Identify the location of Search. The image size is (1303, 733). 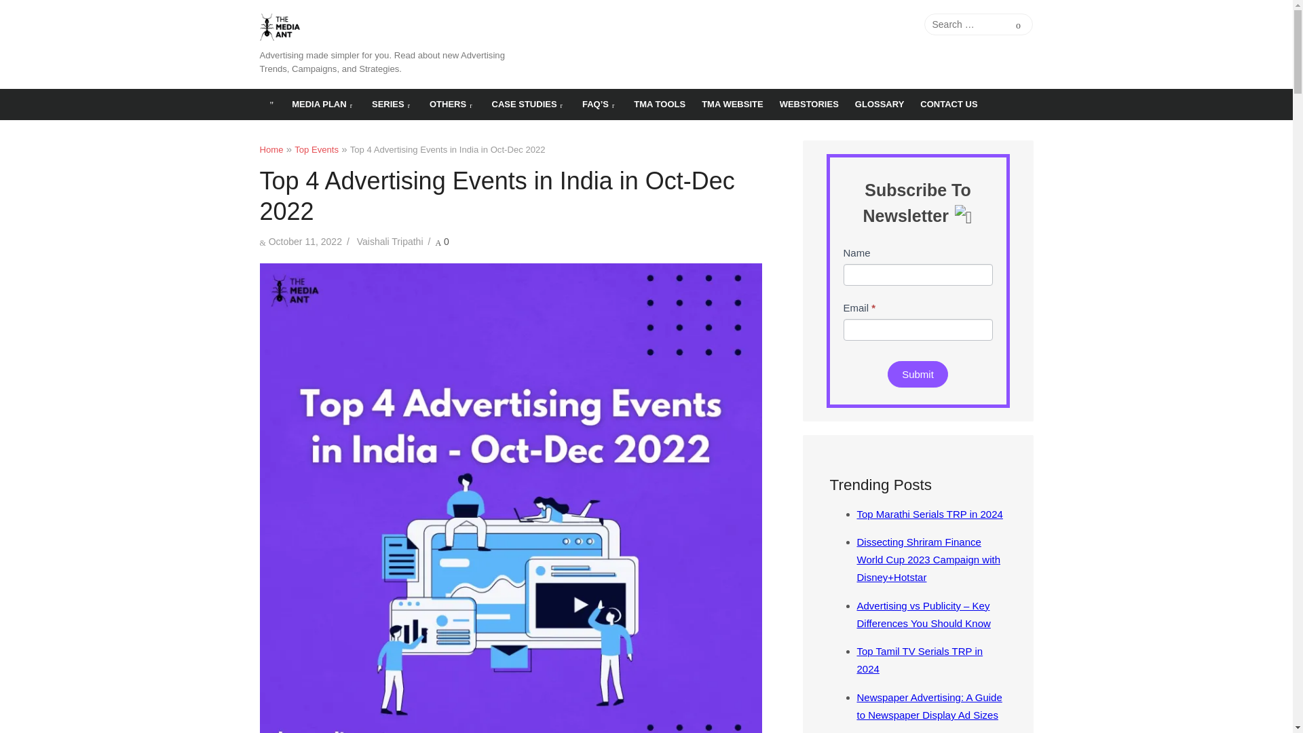
(1018, 24).